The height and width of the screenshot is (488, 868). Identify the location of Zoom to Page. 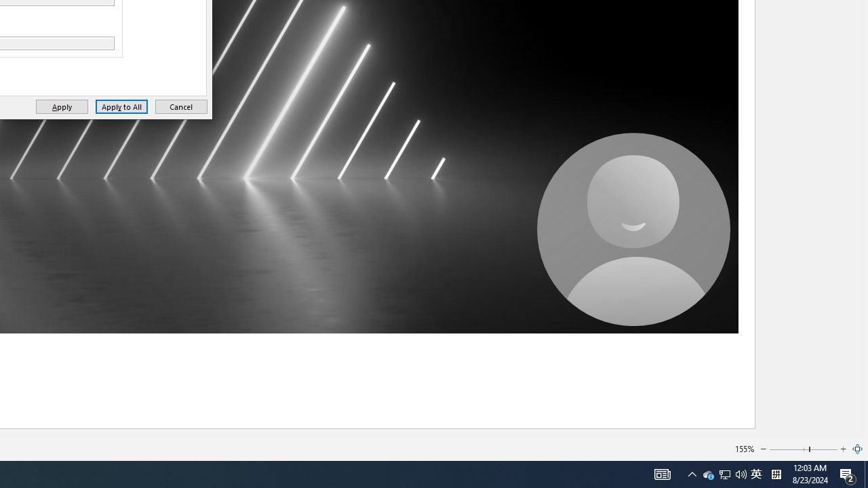
(858, 449).